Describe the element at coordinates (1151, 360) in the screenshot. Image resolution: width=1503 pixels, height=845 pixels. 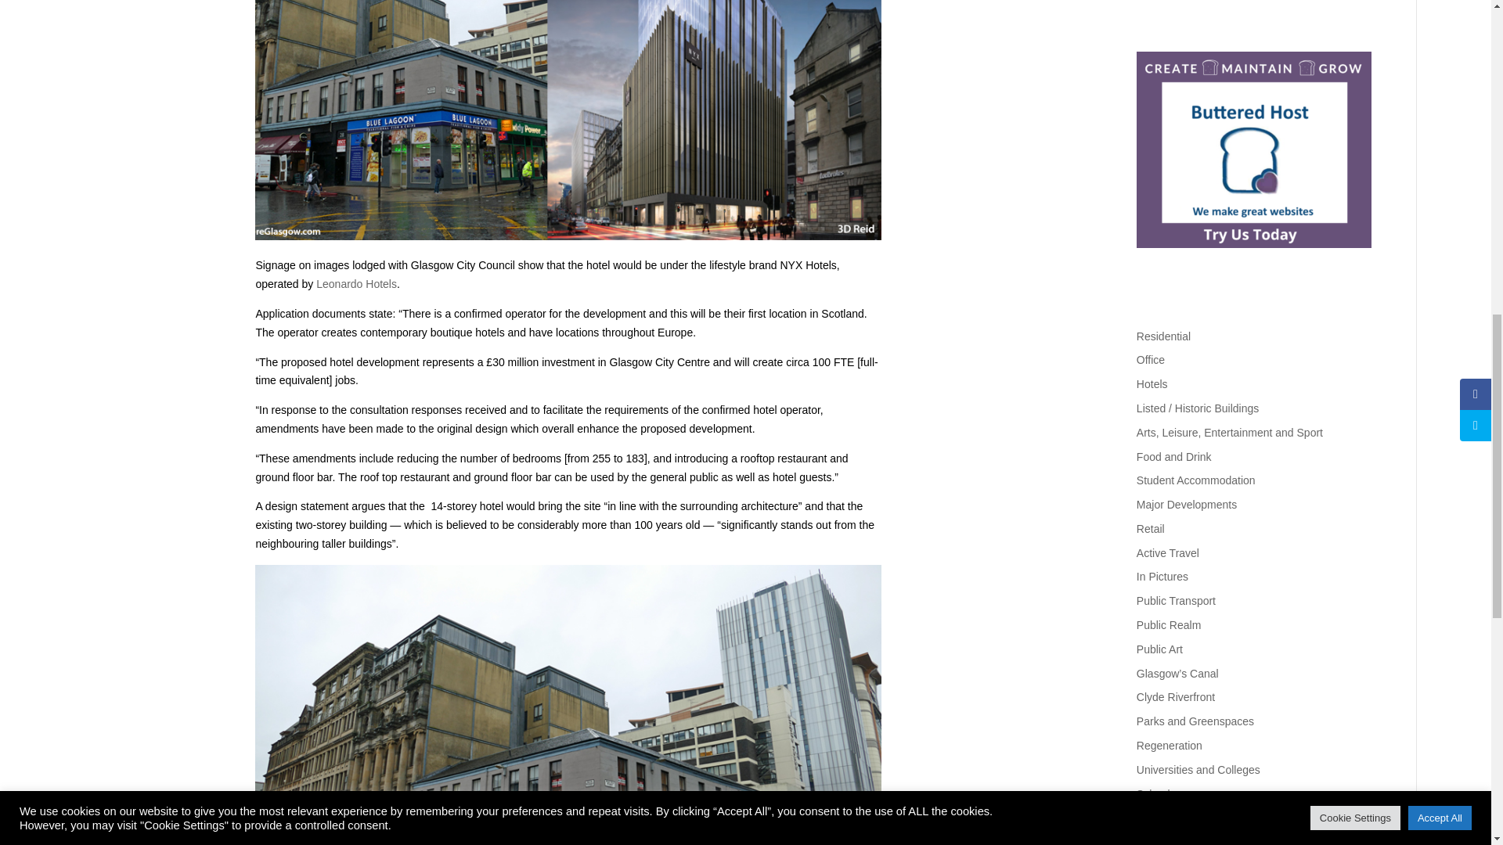
I see `Office` at that location.